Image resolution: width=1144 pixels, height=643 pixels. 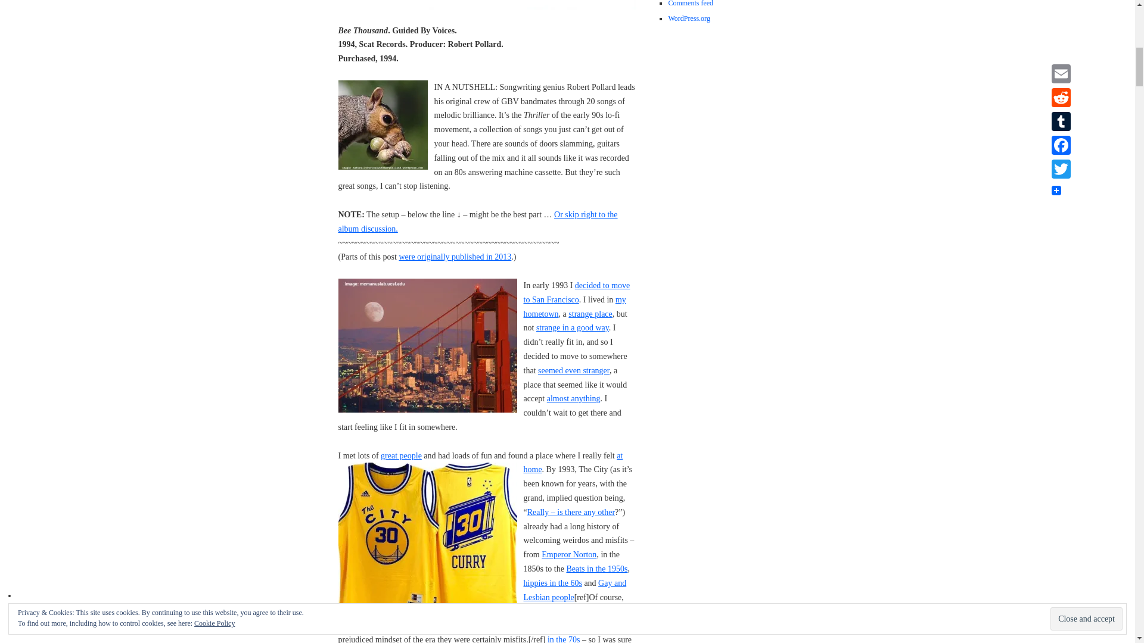 What do you see at coordinates (455, 257) in the screenshot?
I see `were originally published in 2013` at bounding box center [455, 257].